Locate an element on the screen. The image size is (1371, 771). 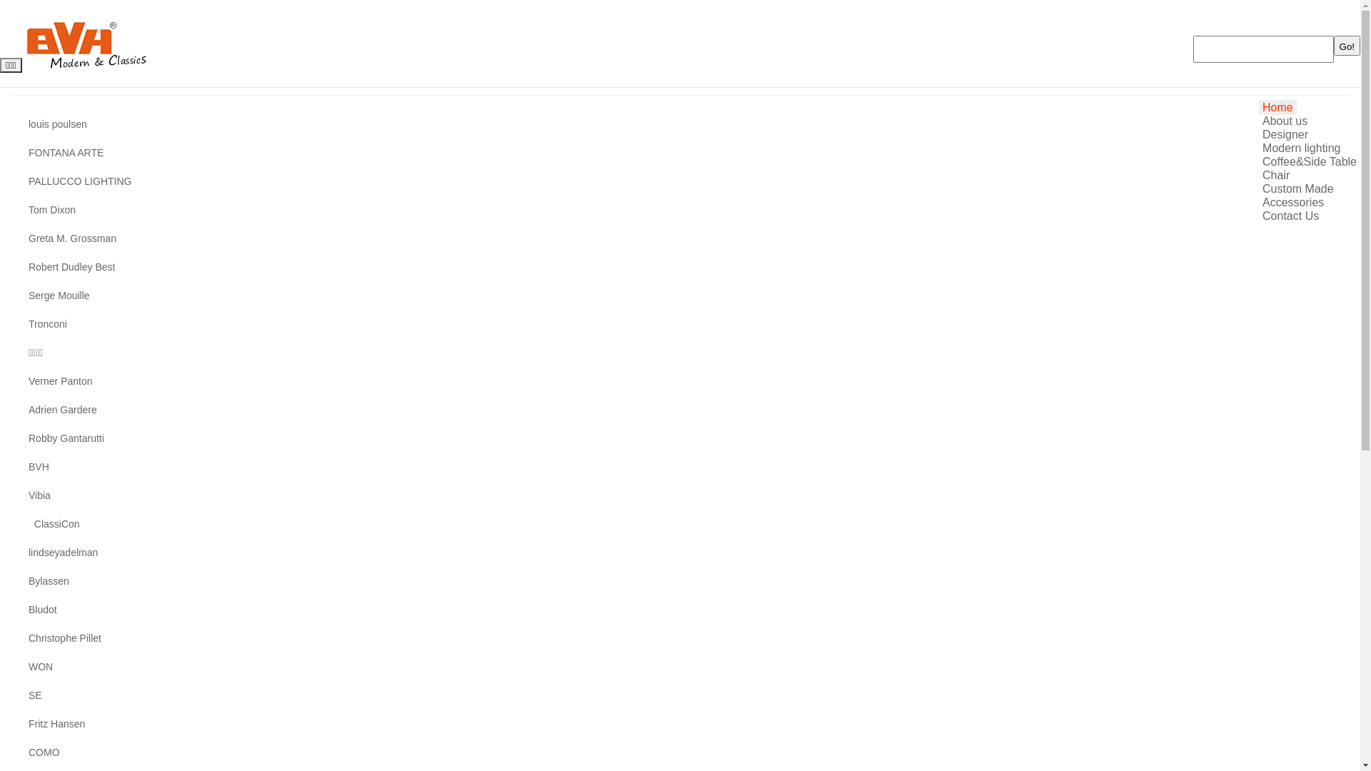
Custom Made is located at coordinates (1298, 188).